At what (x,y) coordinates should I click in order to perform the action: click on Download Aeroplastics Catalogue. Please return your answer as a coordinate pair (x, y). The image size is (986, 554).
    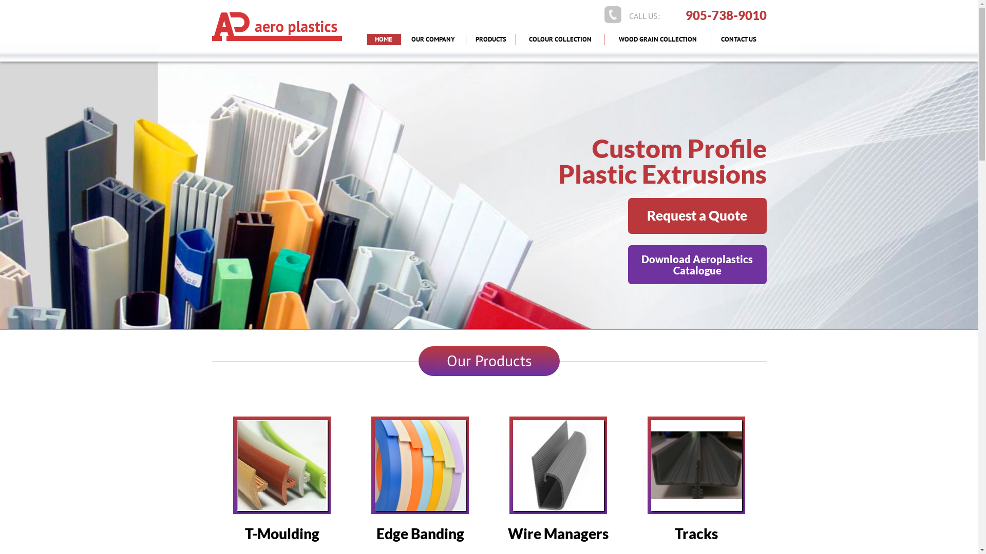
    Looking at the image, I should click on (697, 265).